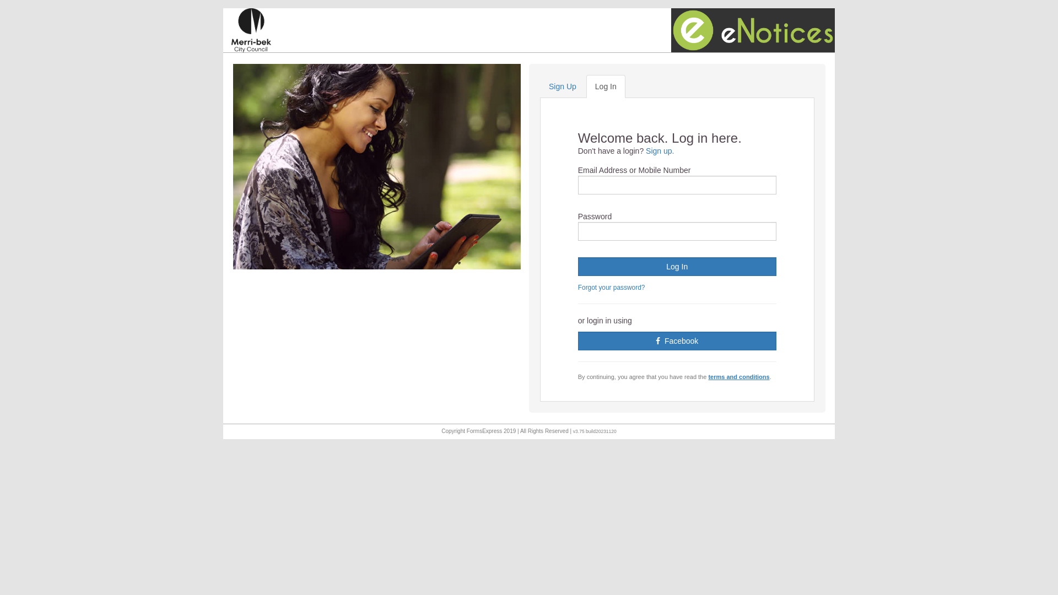 The image size is (1058, 595). What do you see at coordinates (562, 86) in the screenshot?
I see `Sign Up` at bounding box center [562, 86].